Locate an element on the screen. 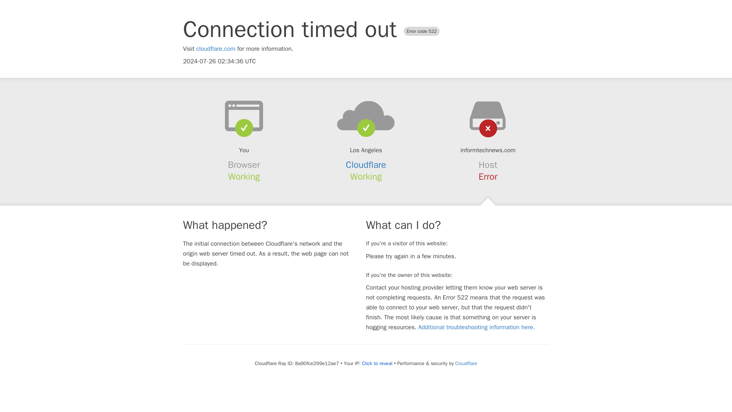  Cloudflare is located at coordinates (466, 363).